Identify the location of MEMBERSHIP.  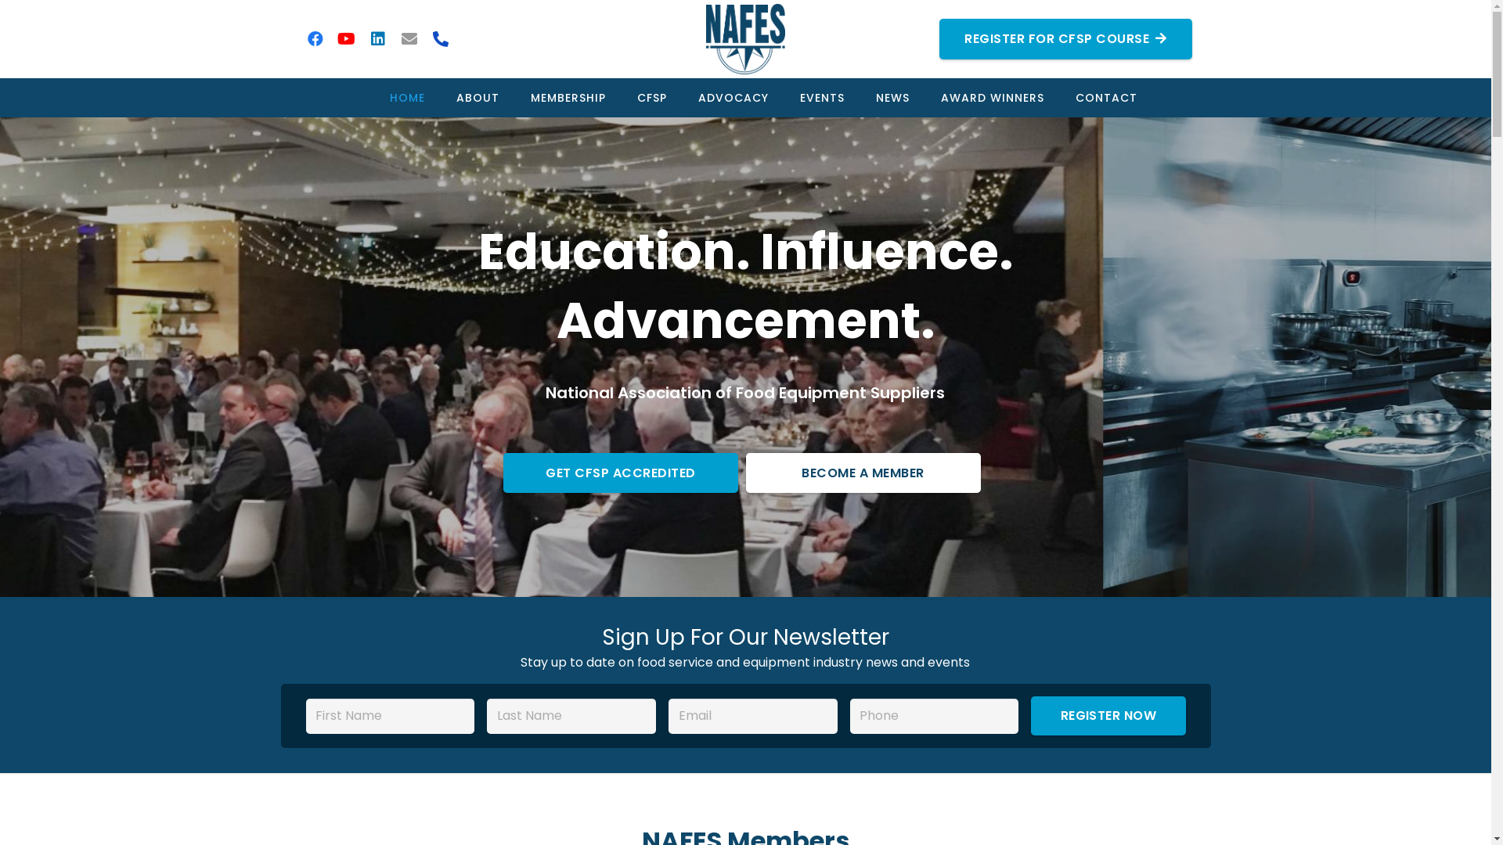
(568, 98).